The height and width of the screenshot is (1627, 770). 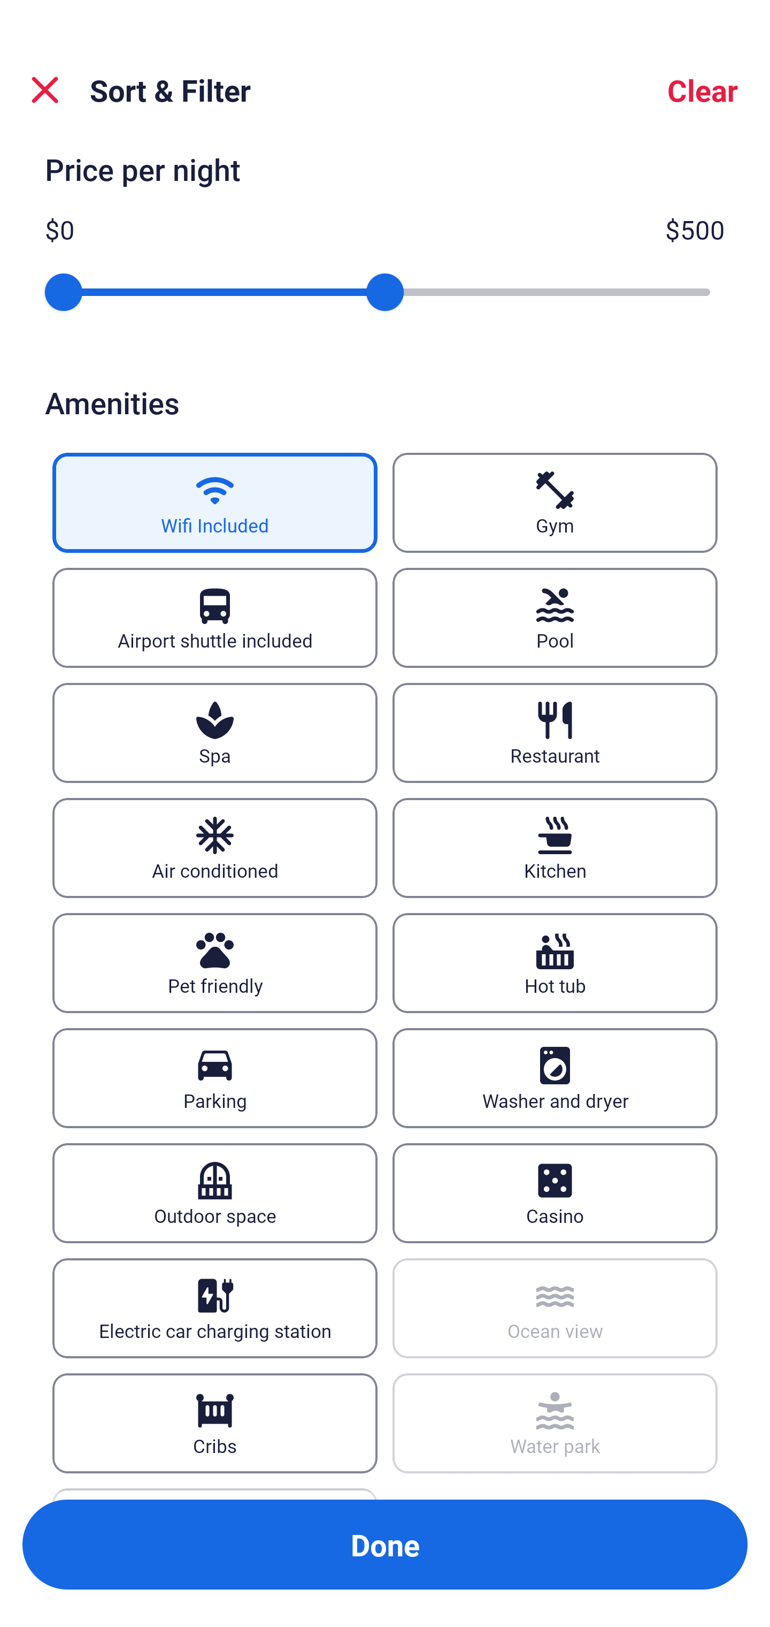 I want to click on Parking, so click(x=214, y=1078).